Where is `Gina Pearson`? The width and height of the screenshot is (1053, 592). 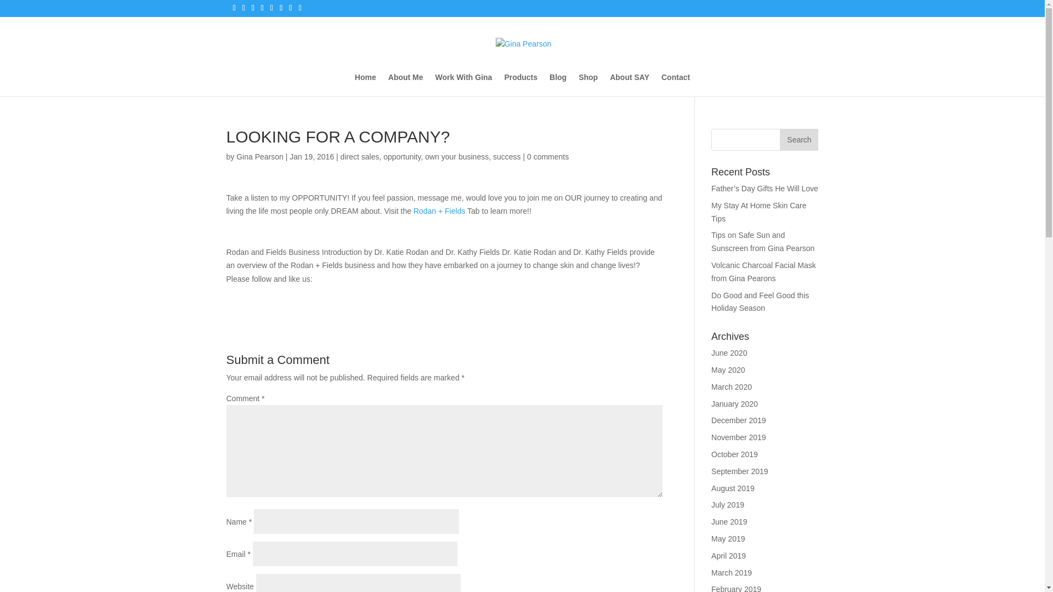
Gina Pearson is located at coordinates (259, 156).